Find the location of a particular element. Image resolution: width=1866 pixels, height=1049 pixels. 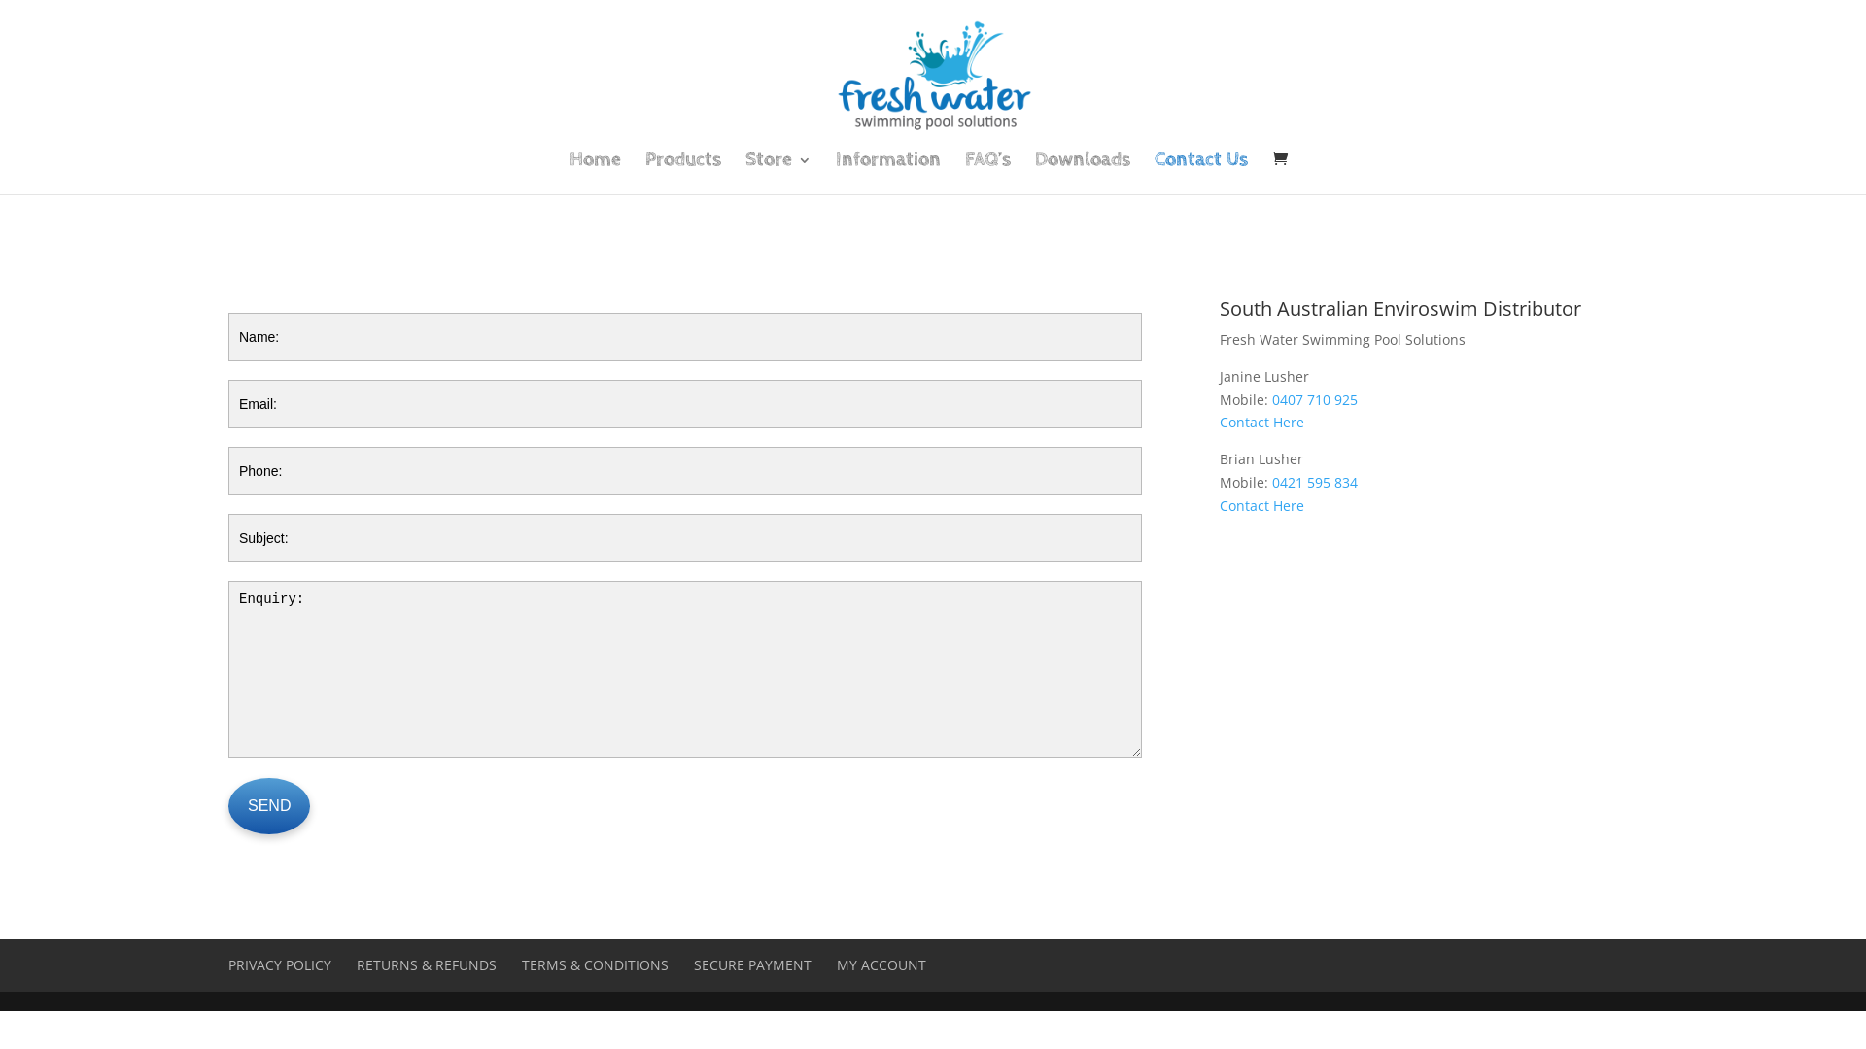

0407 710 925 is located at coordinates (1315, 400).